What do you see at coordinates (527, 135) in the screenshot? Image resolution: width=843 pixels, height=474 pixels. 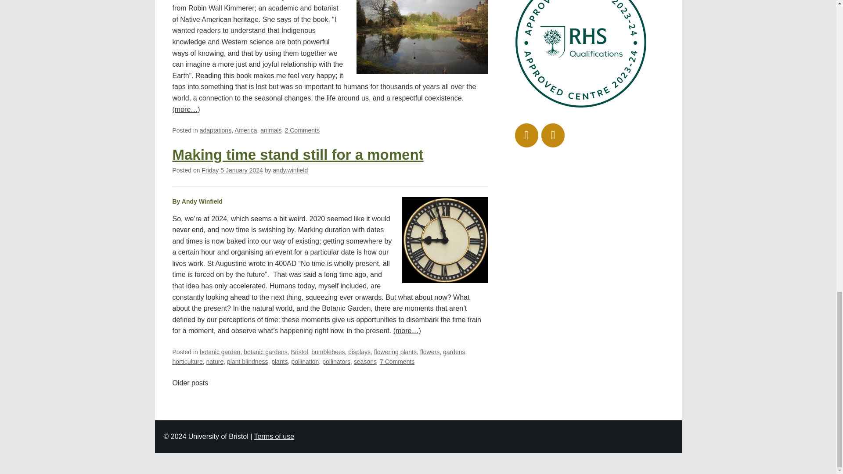 I see `University of Bristol Botanic Garden on Instagram` at bounding box center [527, 135].